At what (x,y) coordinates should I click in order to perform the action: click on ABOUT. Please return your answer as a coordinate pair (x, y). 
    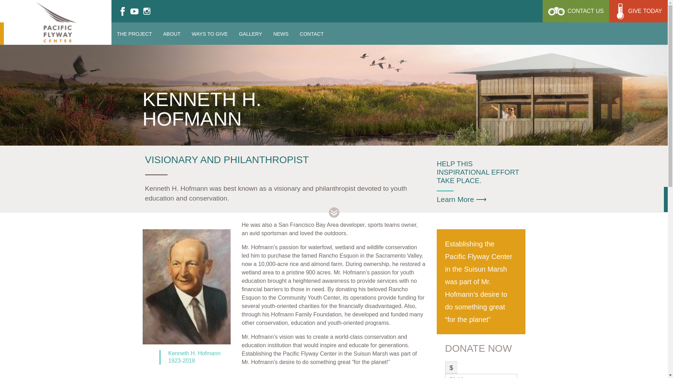
    Looking at the image, I should click on (135, 34).